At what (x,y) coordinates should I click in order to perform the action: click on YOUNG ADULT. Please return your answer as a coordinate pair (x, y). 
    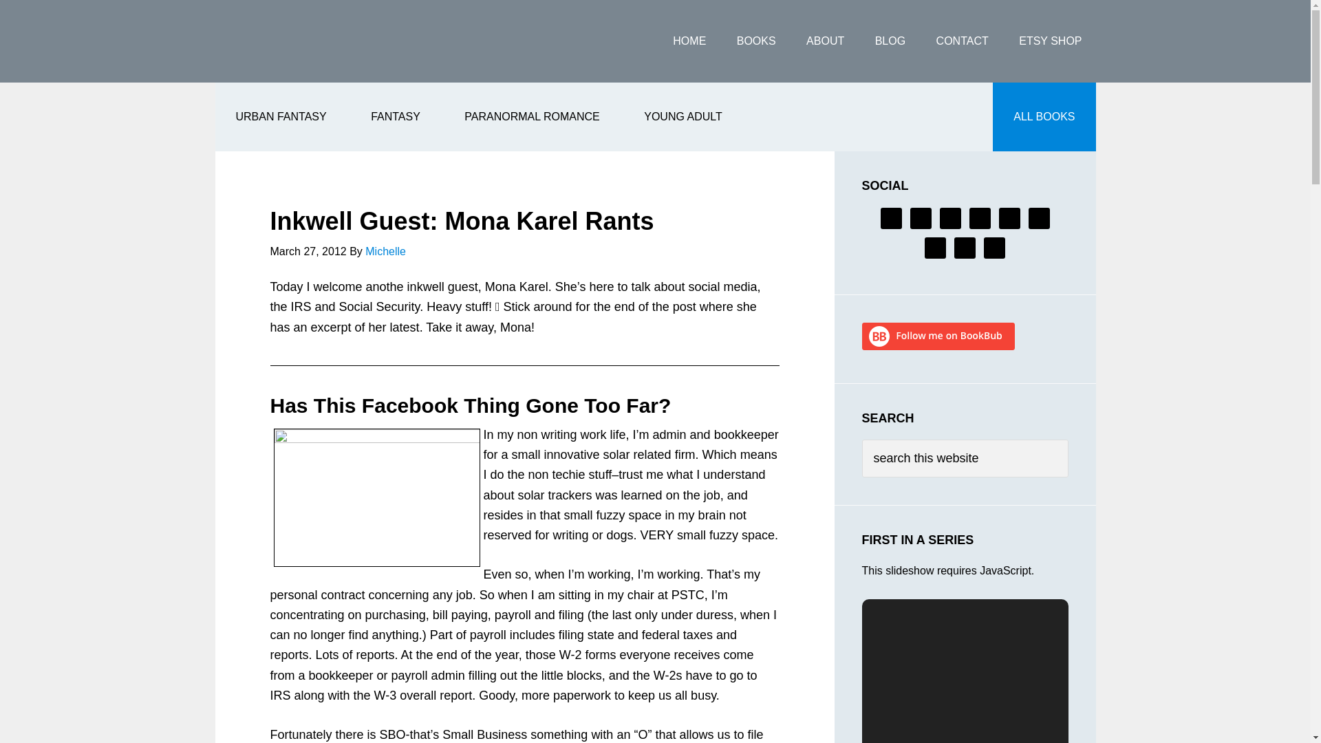
    Looking at the image, I should click on (683, 117).